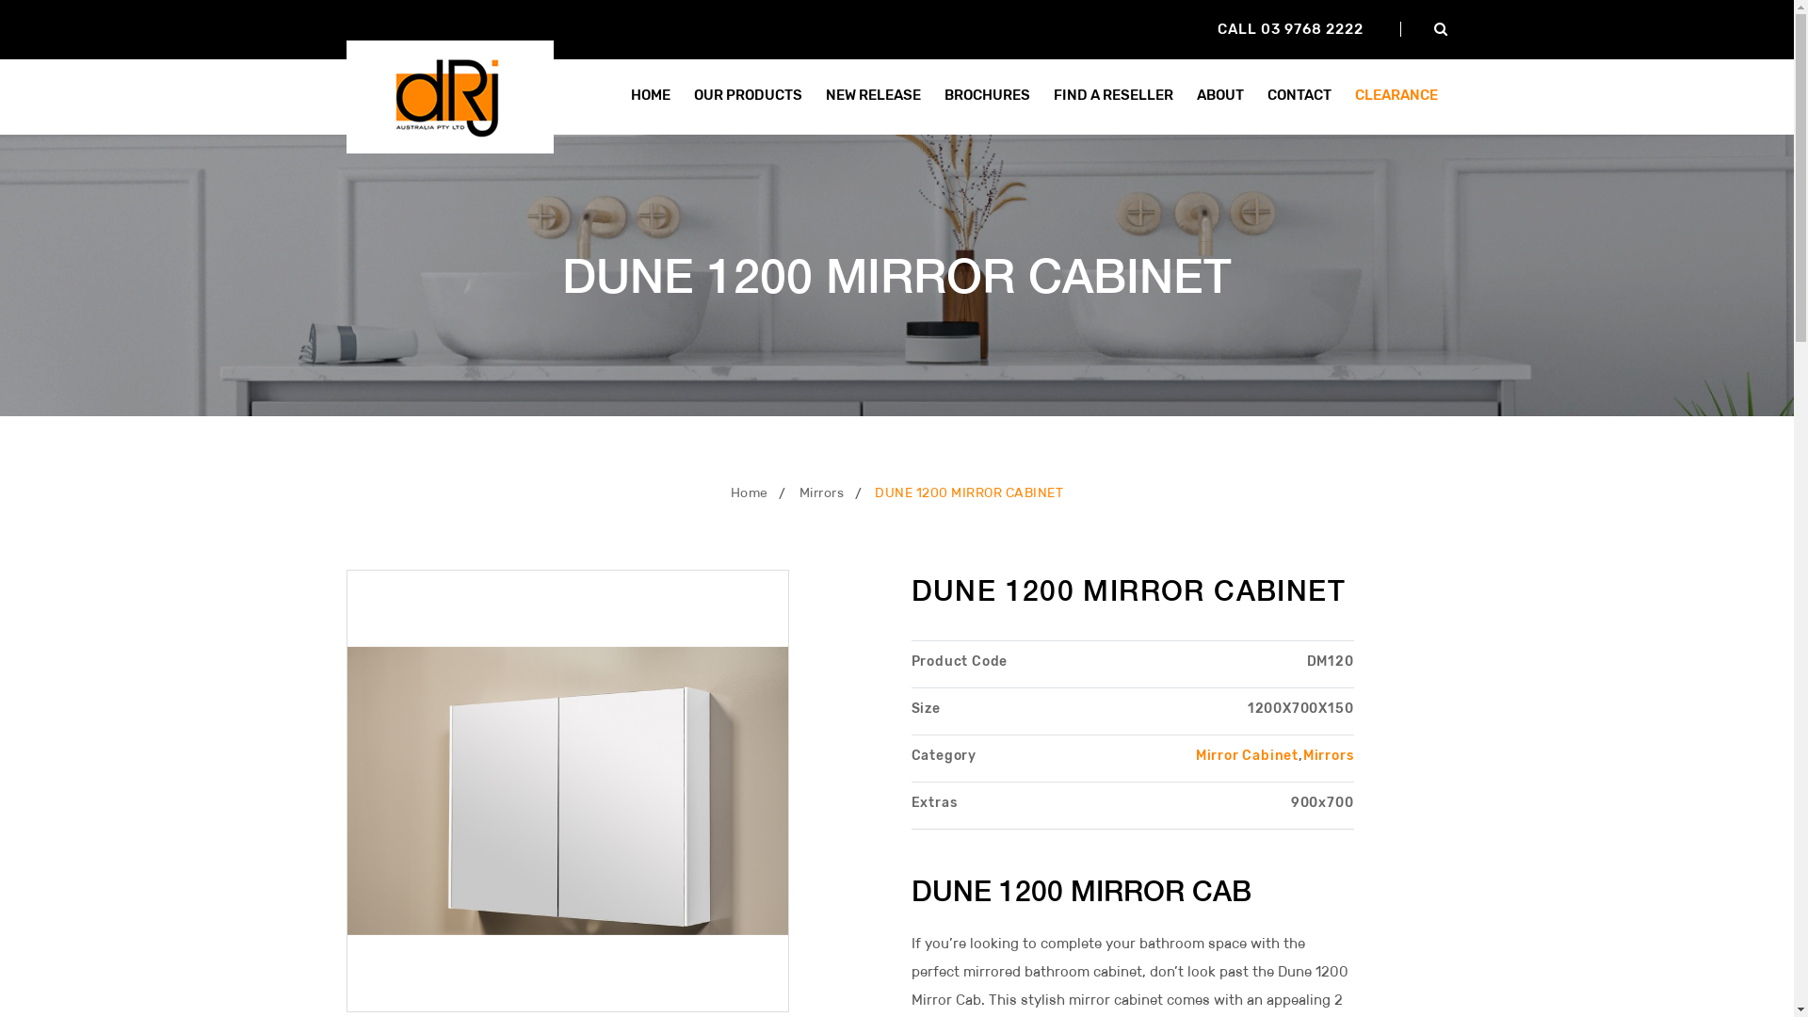  Describe the element at coordinates (1113, 96) in the screenshot. I see `FIND A RESELLER` at that location.